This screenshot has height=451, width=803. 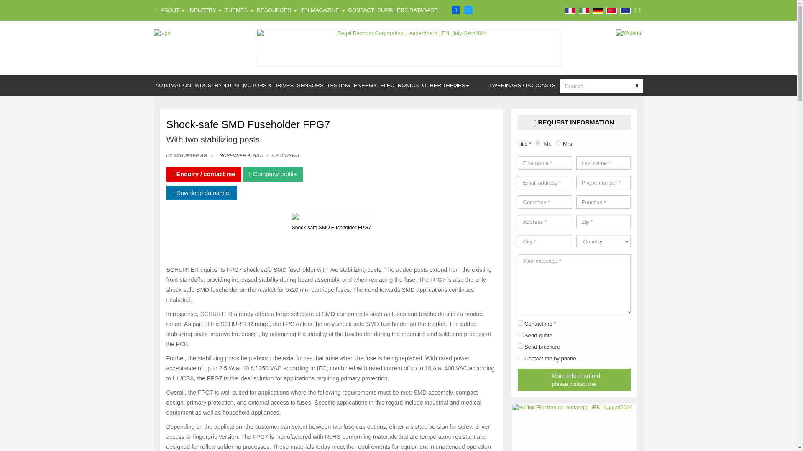 What do you see at coordinates (172, 10) in the screenshot?
I see `ABOUT` at bounding box center [172, 10].